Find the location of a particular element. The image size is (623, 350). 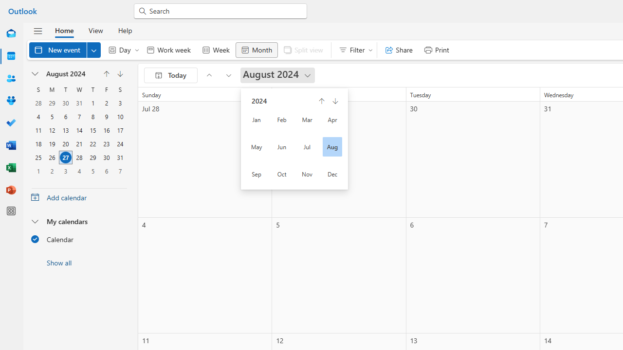

August 2024 is located at coordinates (277, 75).